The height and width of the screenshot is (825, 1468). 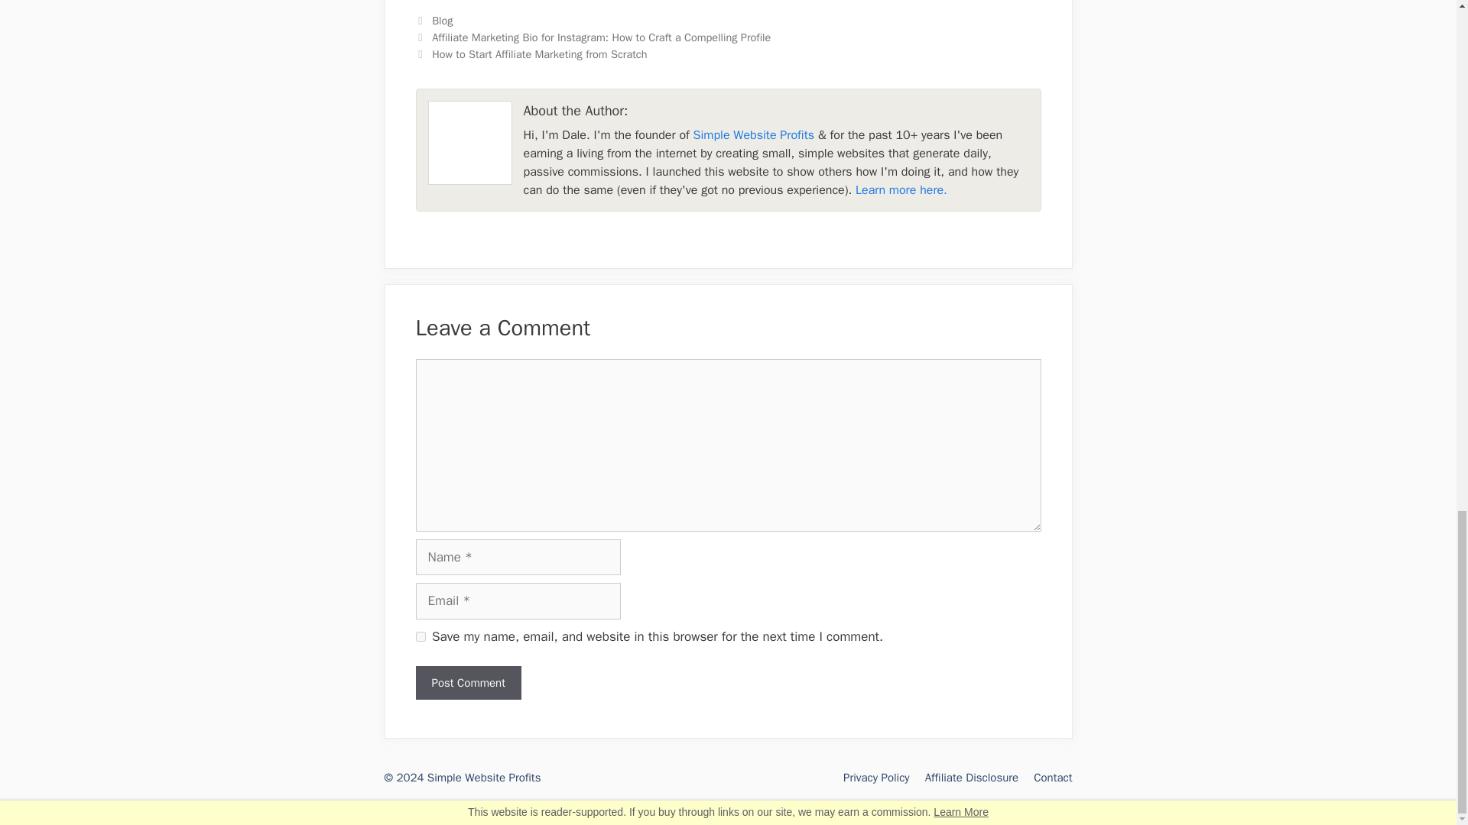 I want to click on Simple Website Profits, so click(x=754, y=134).